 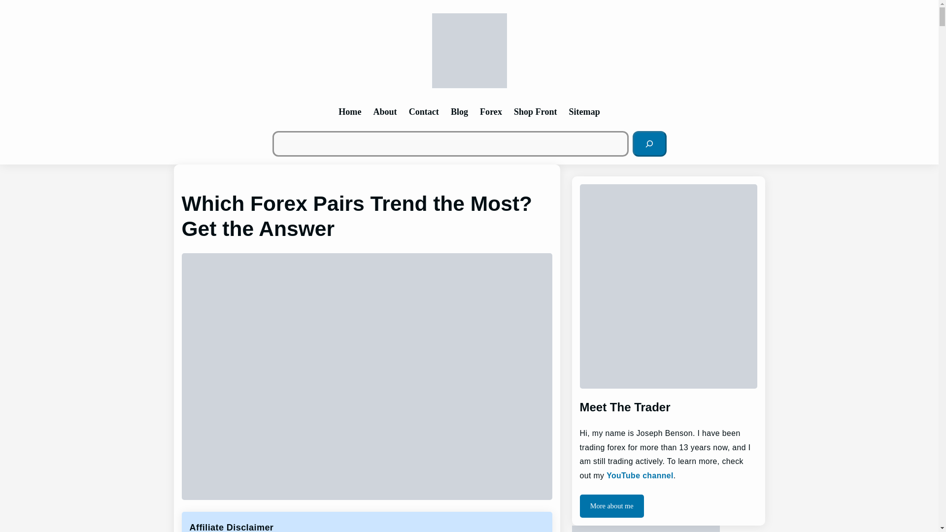 I want to click on About, so click(x=384, y=111).